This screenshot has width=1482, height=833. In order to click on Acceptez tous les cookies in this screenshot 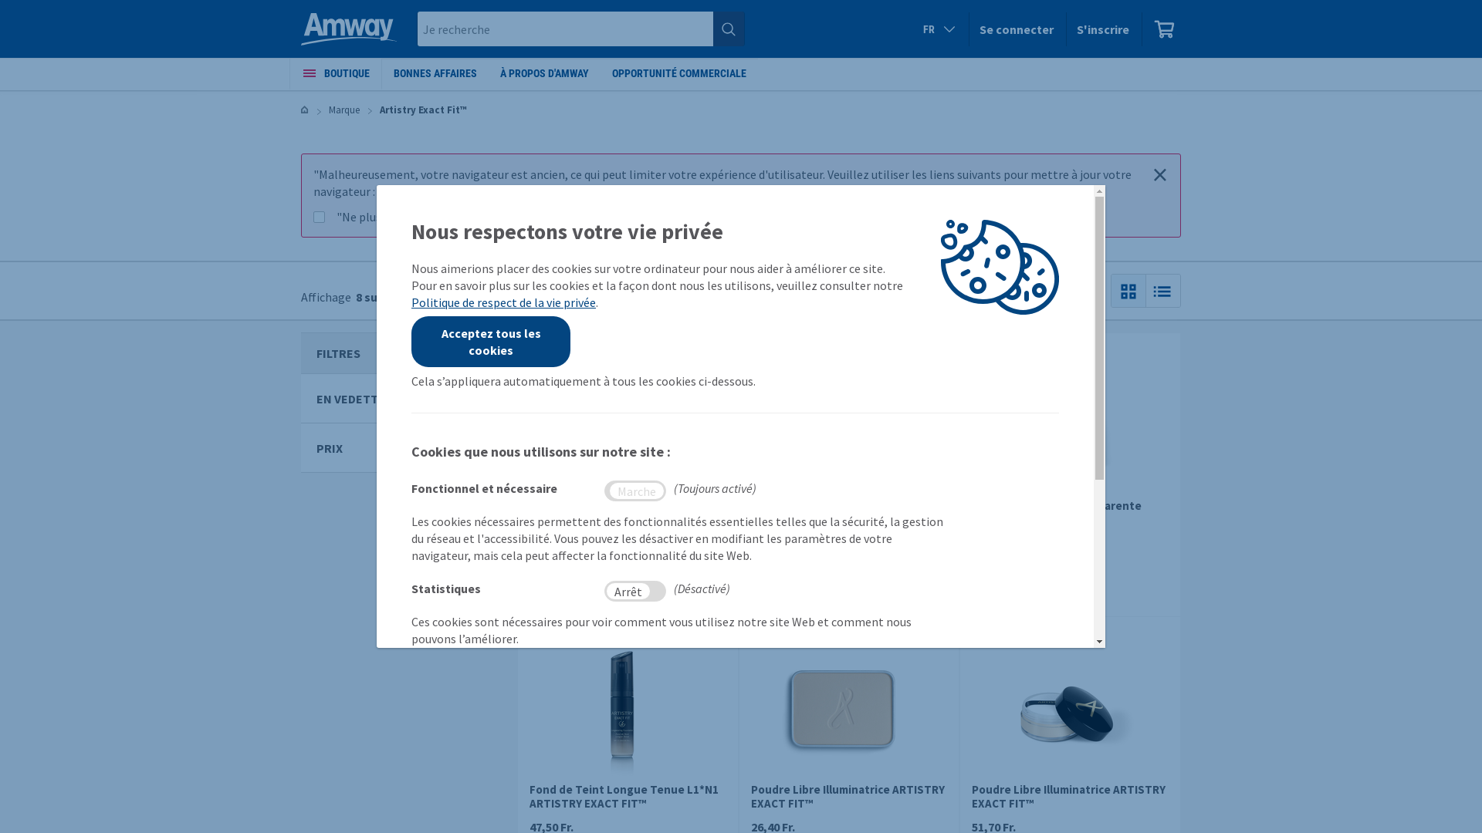, I will do `click(491, 342)`.